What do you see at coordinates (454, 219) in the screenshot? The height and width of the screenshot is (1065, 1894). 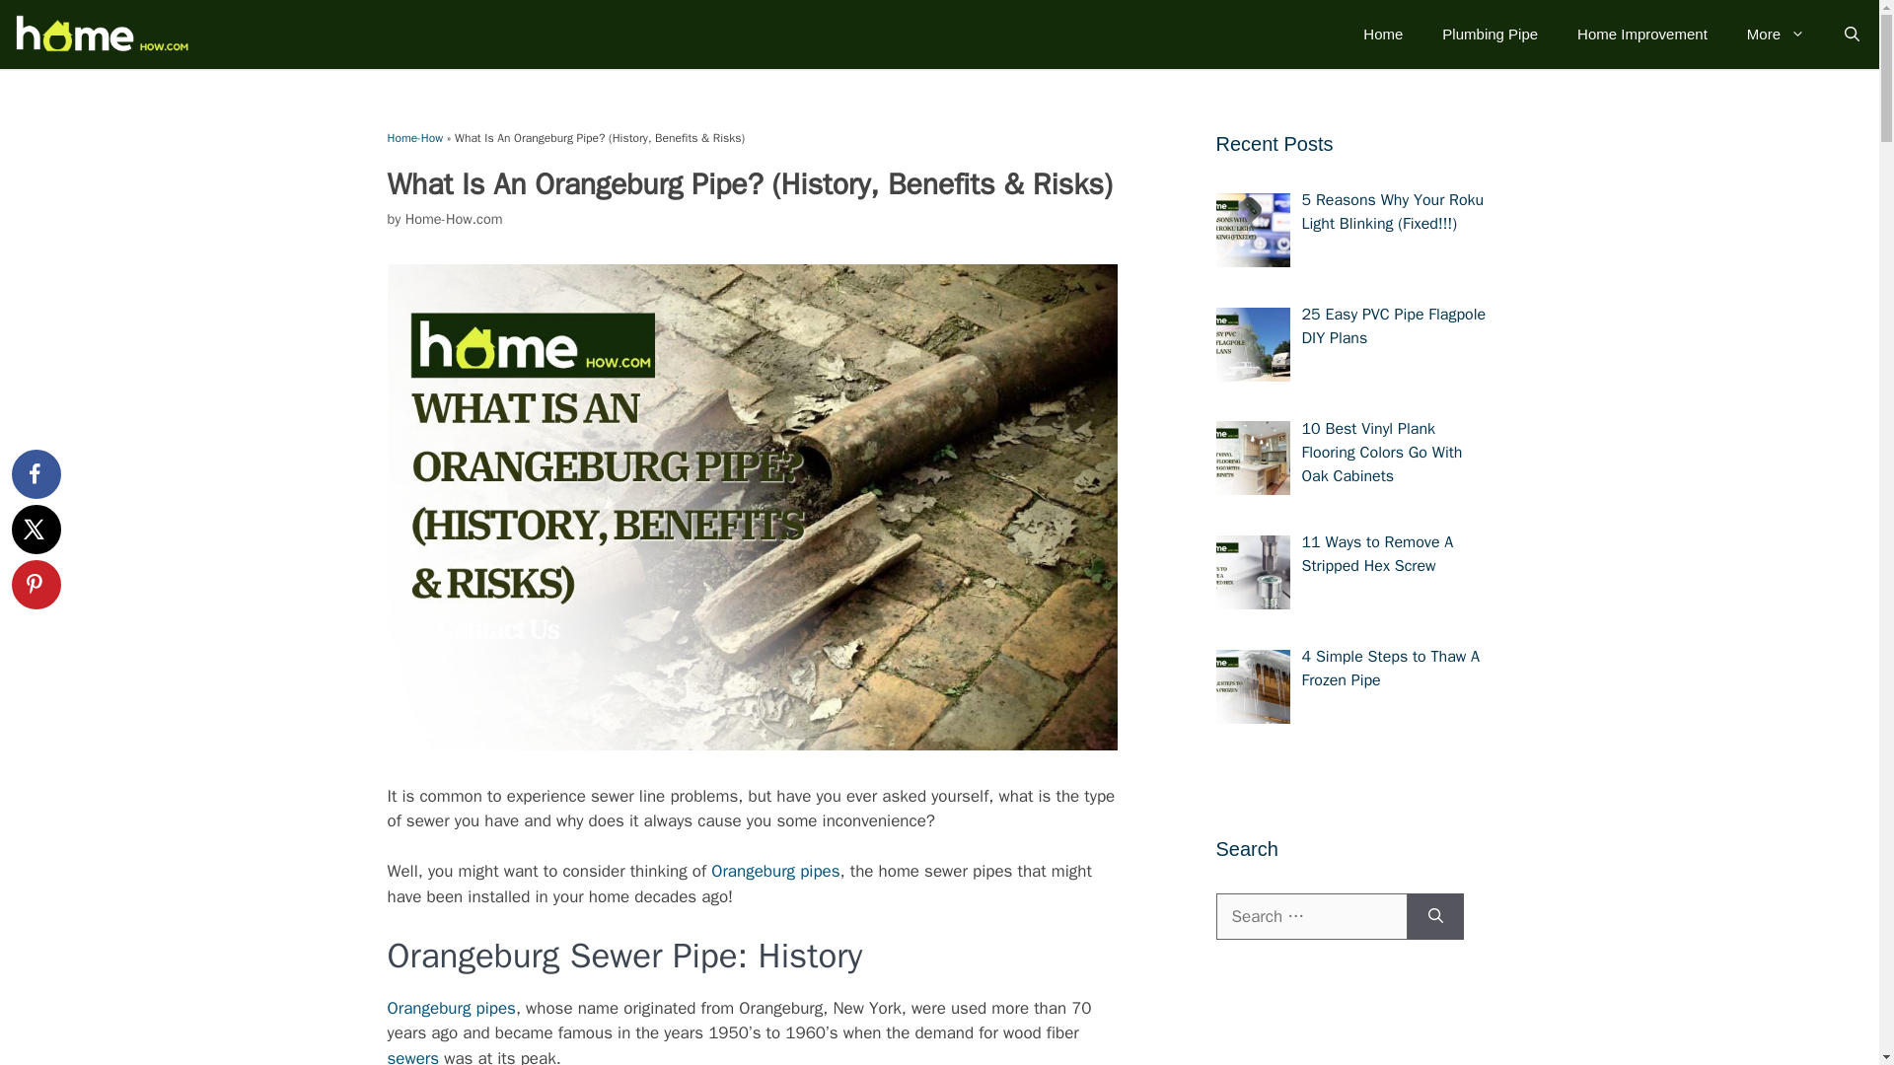 I see `Home-How.com` at bounding box center [454, 219].